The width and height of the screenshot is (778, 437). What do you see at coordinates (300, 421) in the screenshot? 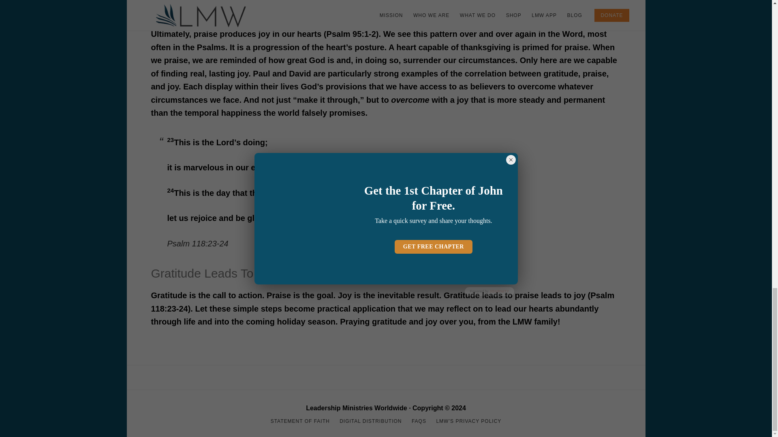
I see `STATEMENT OF FAITH` at bounding box center [300, 421].